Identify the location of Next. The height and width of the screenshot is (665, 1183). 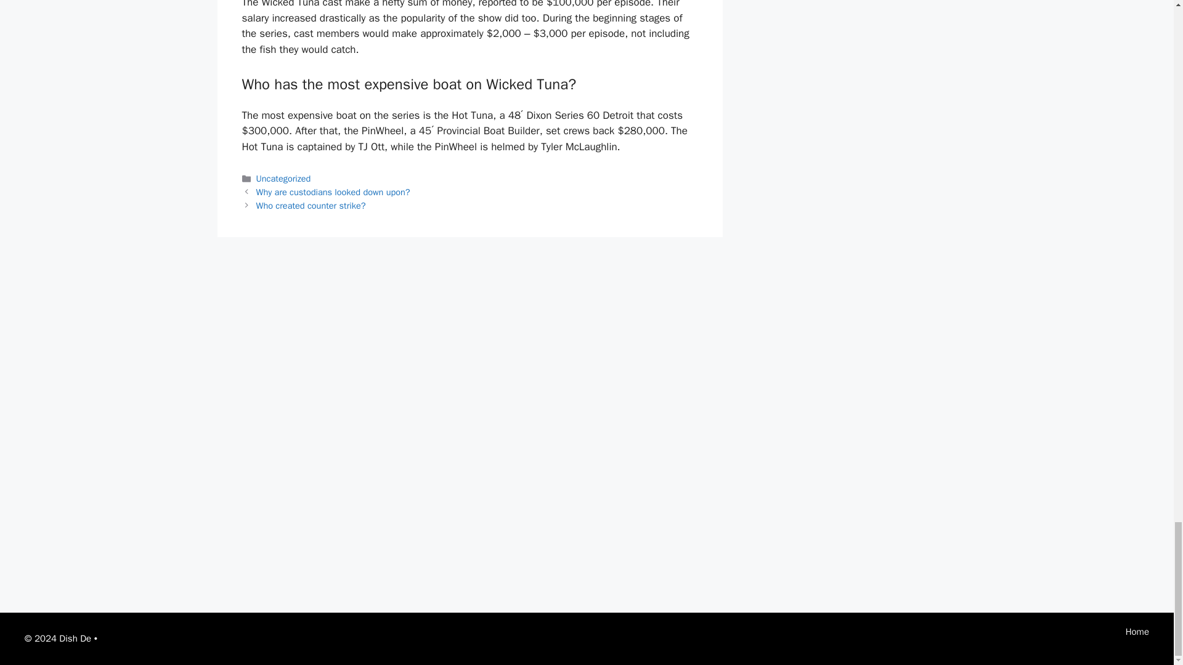
(311, 206).